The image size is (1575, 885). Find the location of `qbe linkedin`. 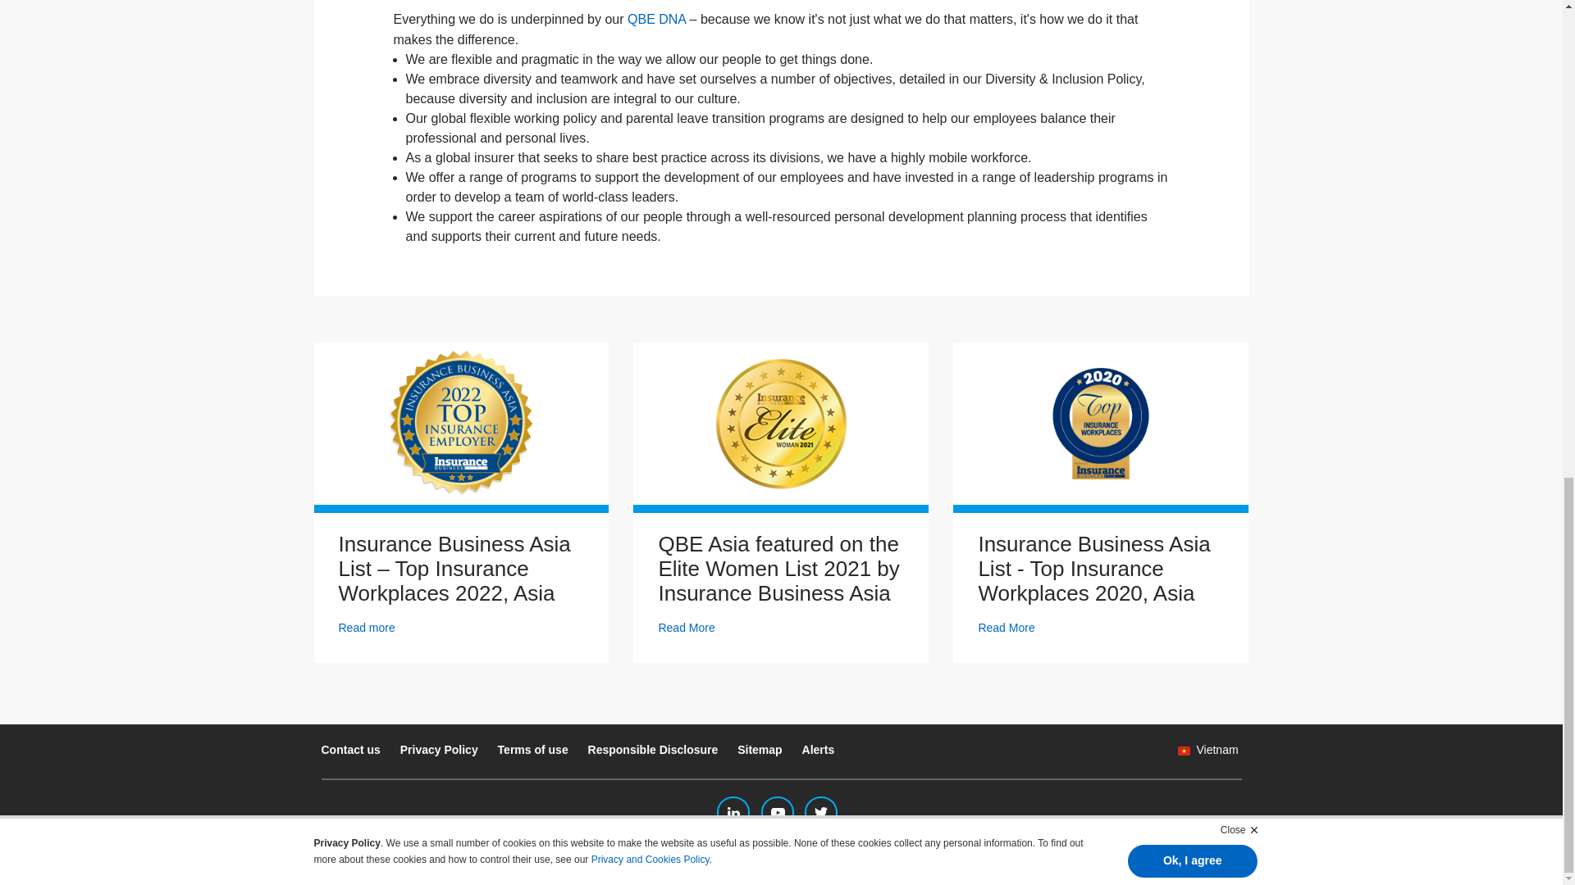

qbe linkedin is located at coordinates (733, 813).